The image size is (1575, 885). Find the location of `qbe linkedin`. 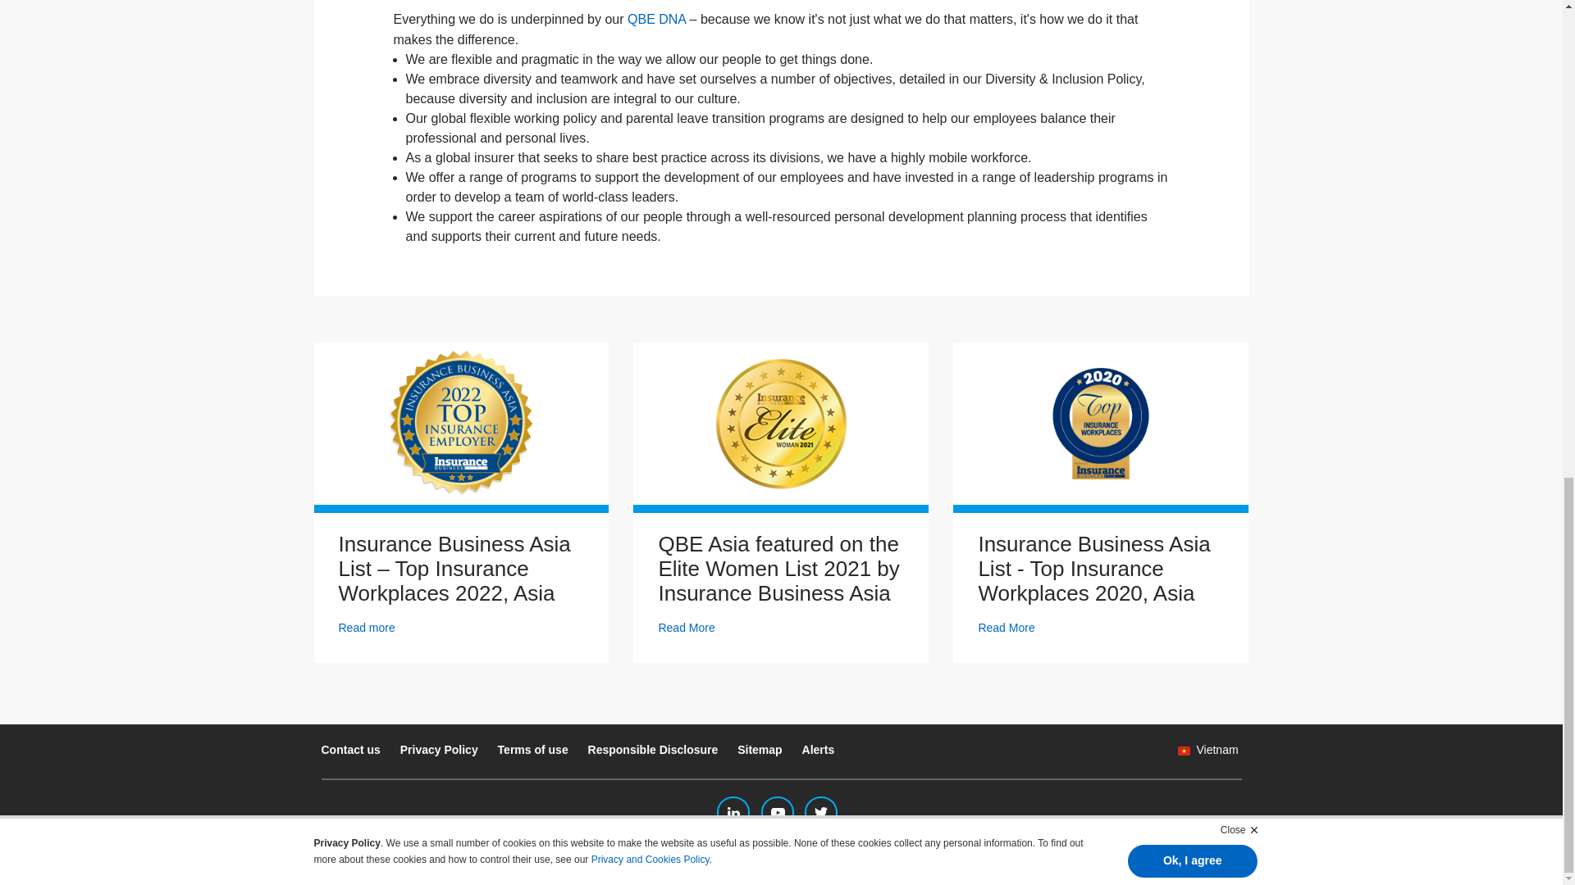

qbe linkedin is located at coordinates (733, 813).